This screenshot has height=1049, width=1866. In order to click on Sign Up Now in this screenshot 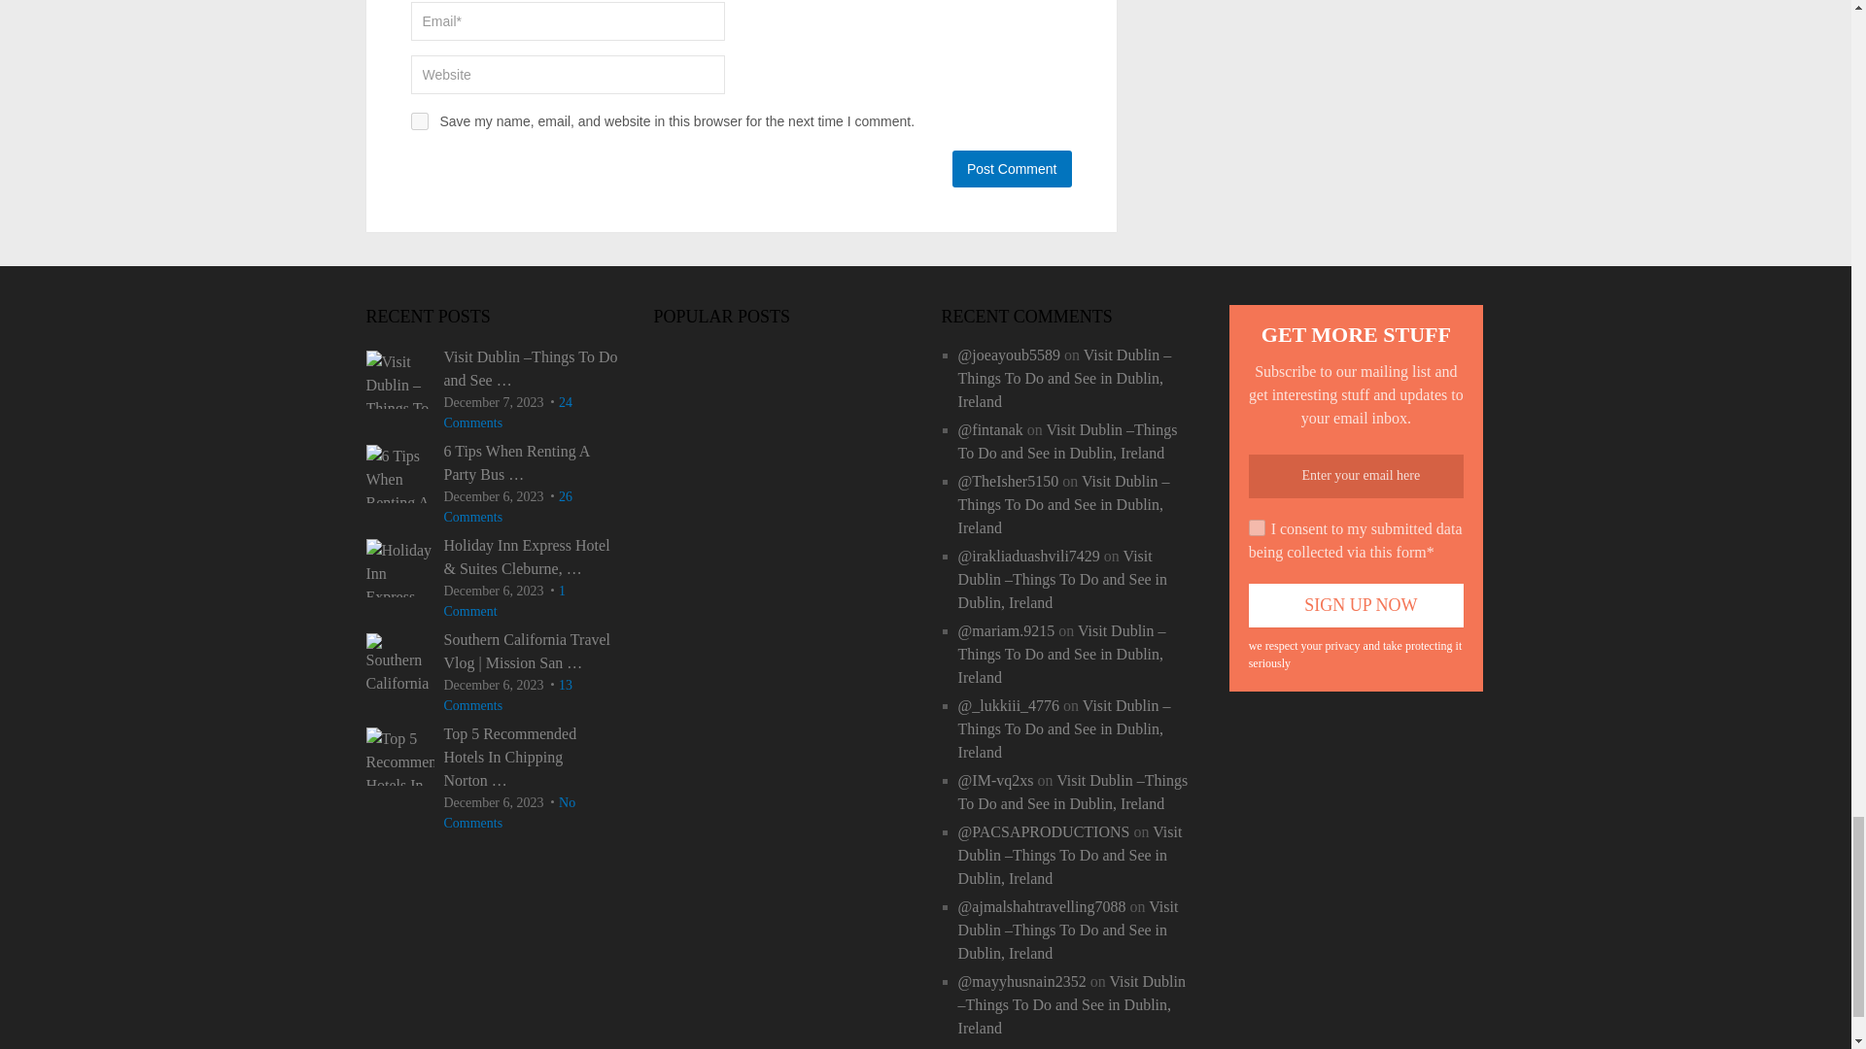, I will do `click(1357, 604)`.